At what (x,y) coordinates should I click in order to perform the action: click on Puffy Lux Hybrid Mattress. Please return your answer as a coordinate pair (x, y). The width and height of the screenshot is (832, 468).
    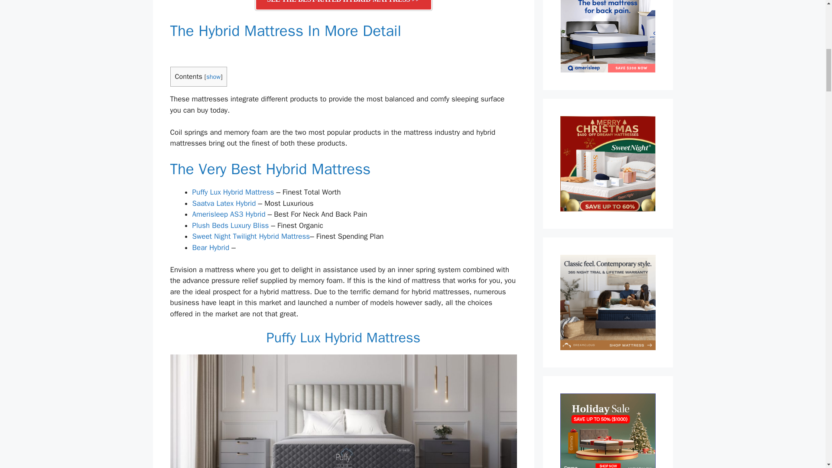
    Looking at the image, I should click on (233, 192).